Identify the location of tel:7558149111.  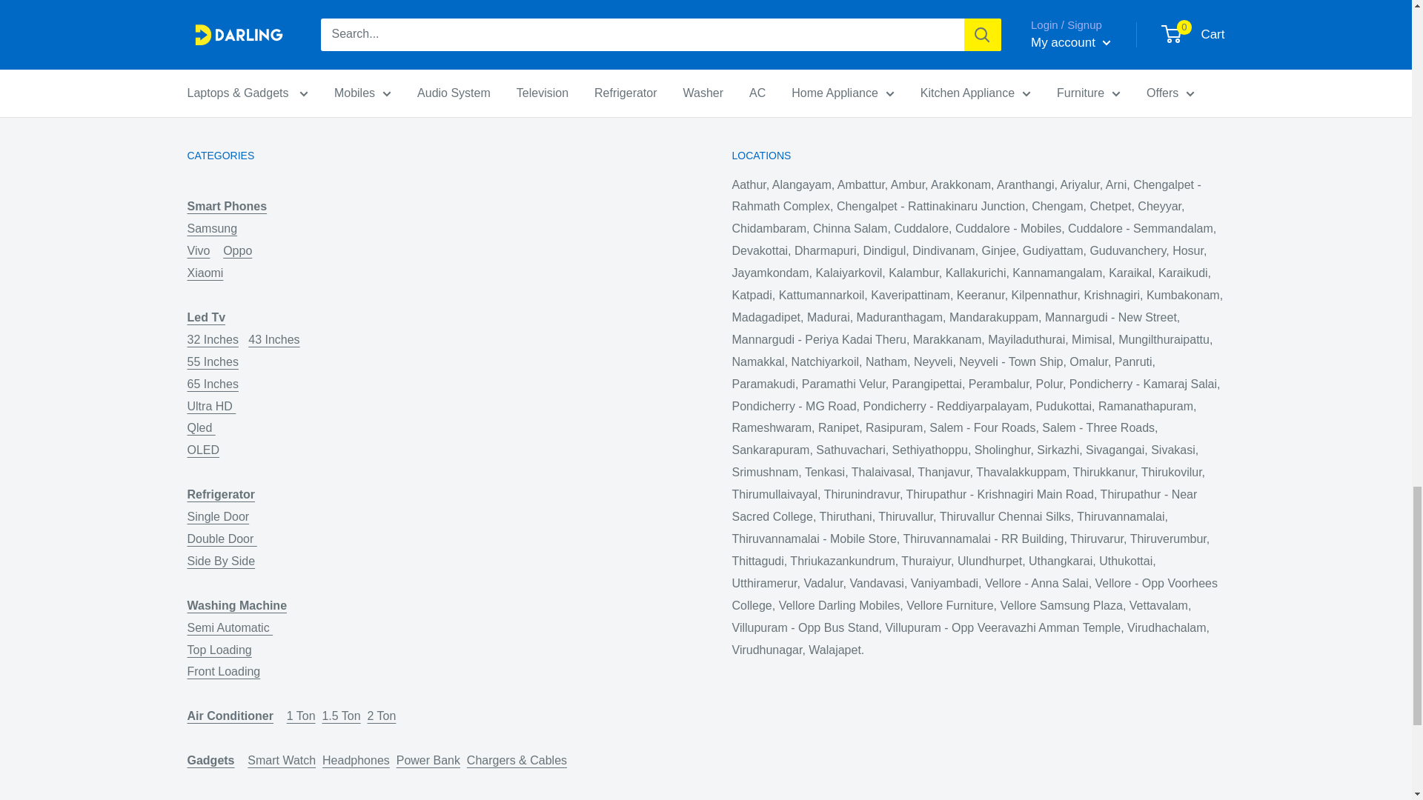
(1104, 7).